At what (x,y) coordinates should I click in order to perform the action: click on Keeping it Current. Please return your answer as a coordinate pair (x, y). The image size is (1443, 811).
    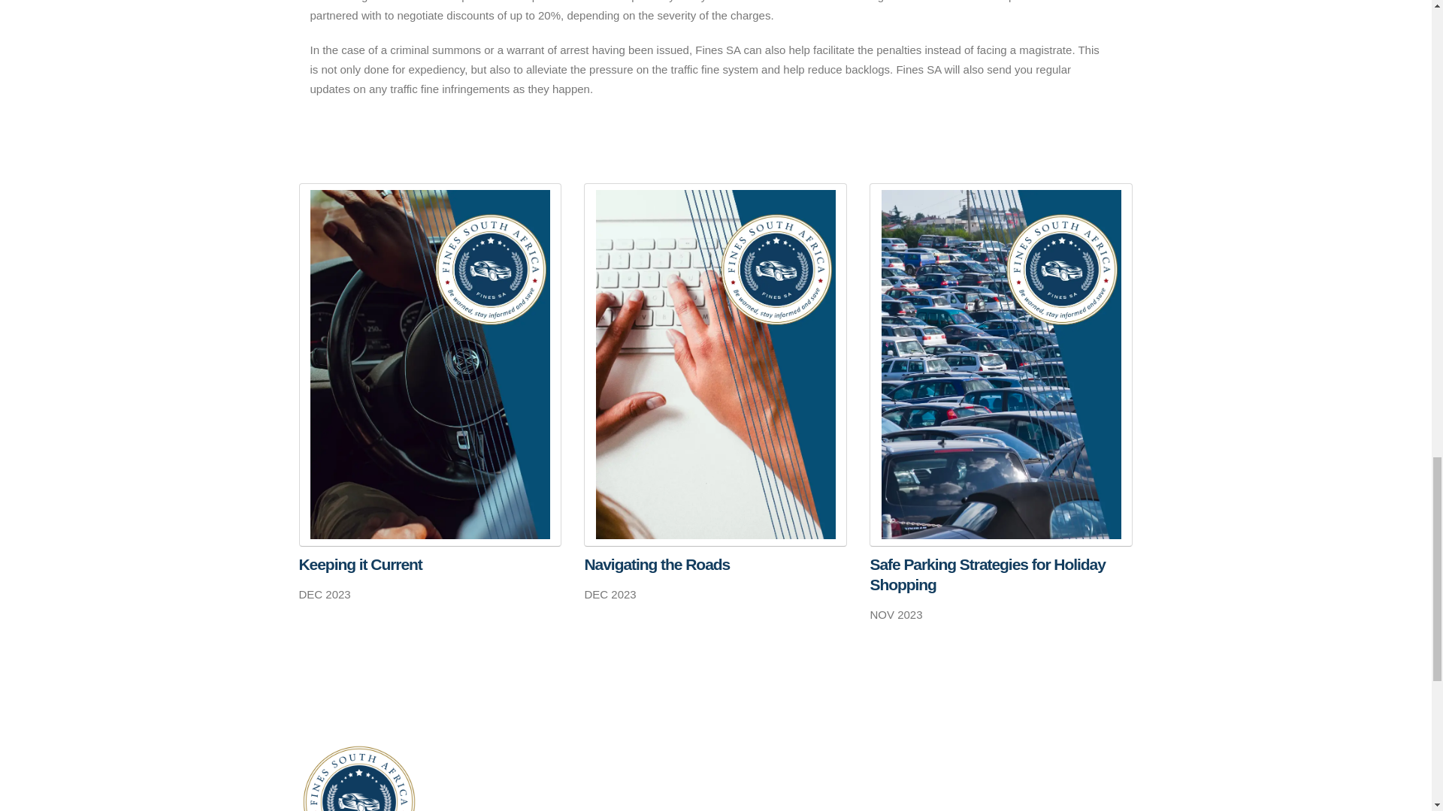
    Looking at the image, I should click on (430, 563).